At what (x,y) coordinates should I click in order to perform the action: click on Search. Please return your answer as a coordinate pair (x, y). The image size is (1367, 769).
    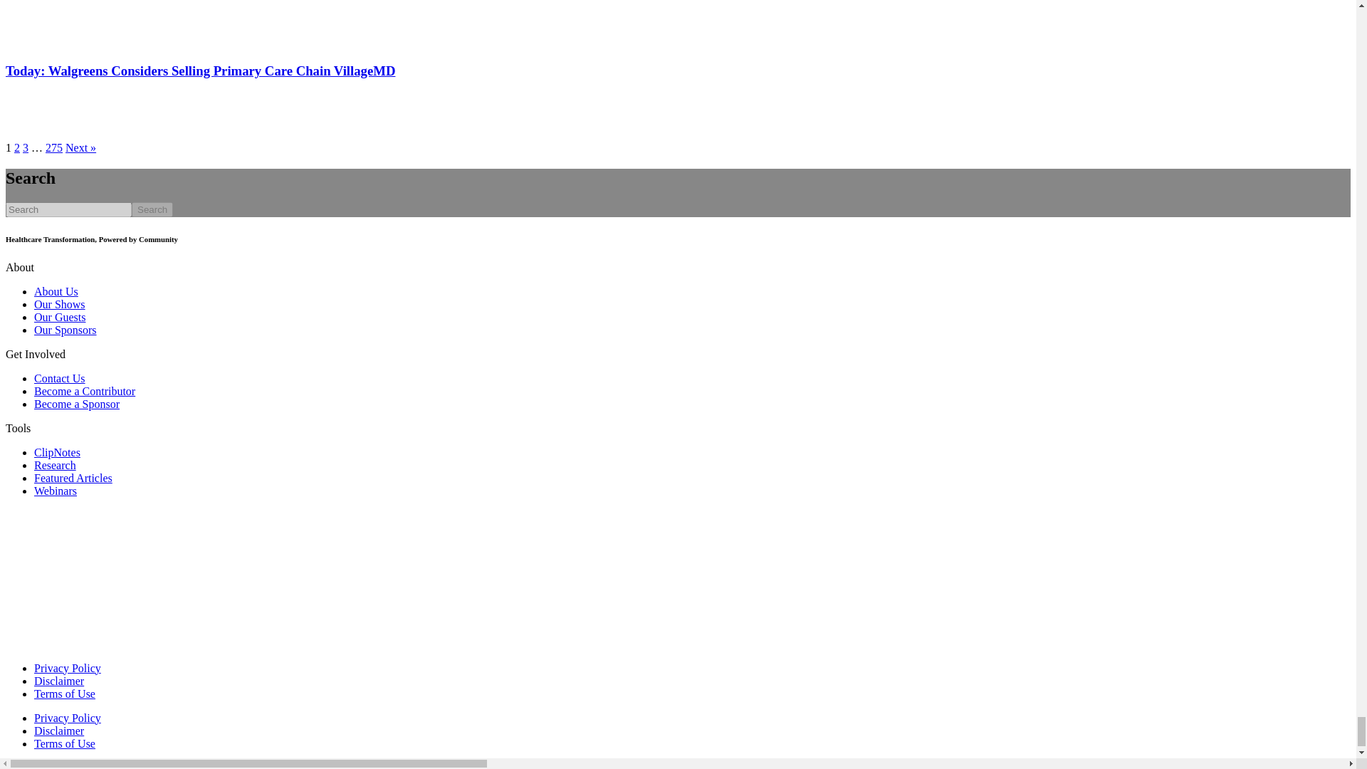
    Looking at the image, I should click on (152, 209).